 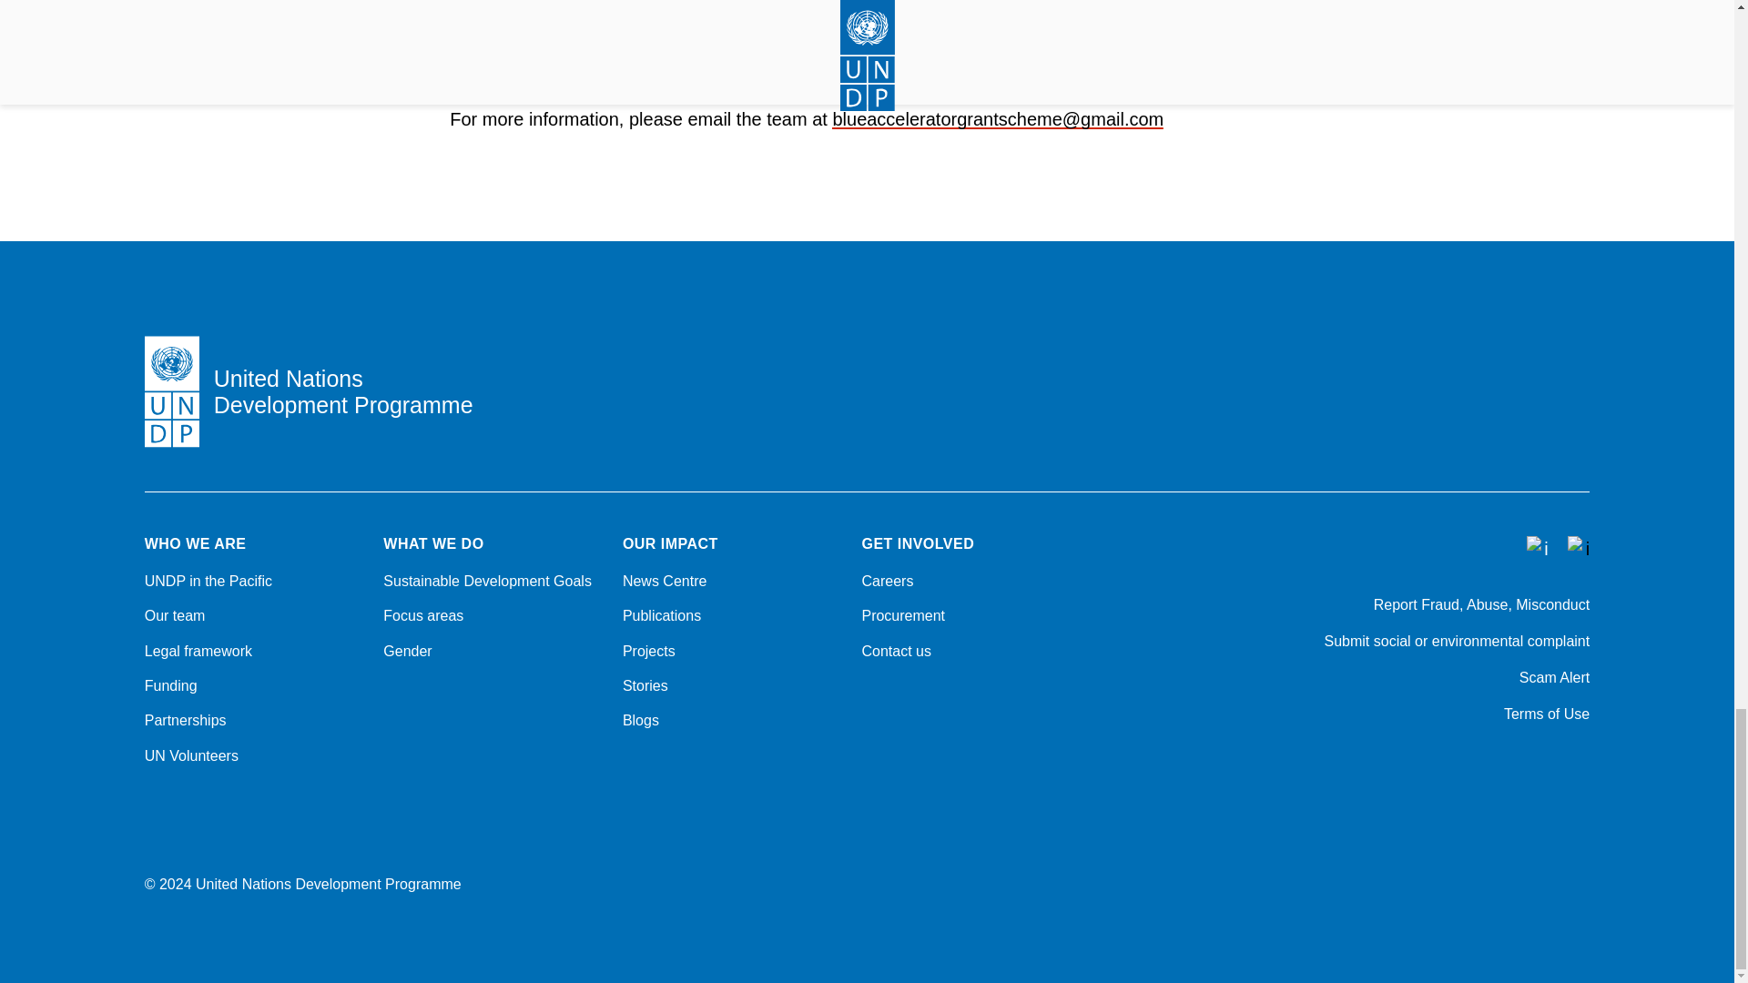 What do you see at coordinates (1580, 763) in the screenshot?
I see `YouTube` at bounding box center [1580, 763].